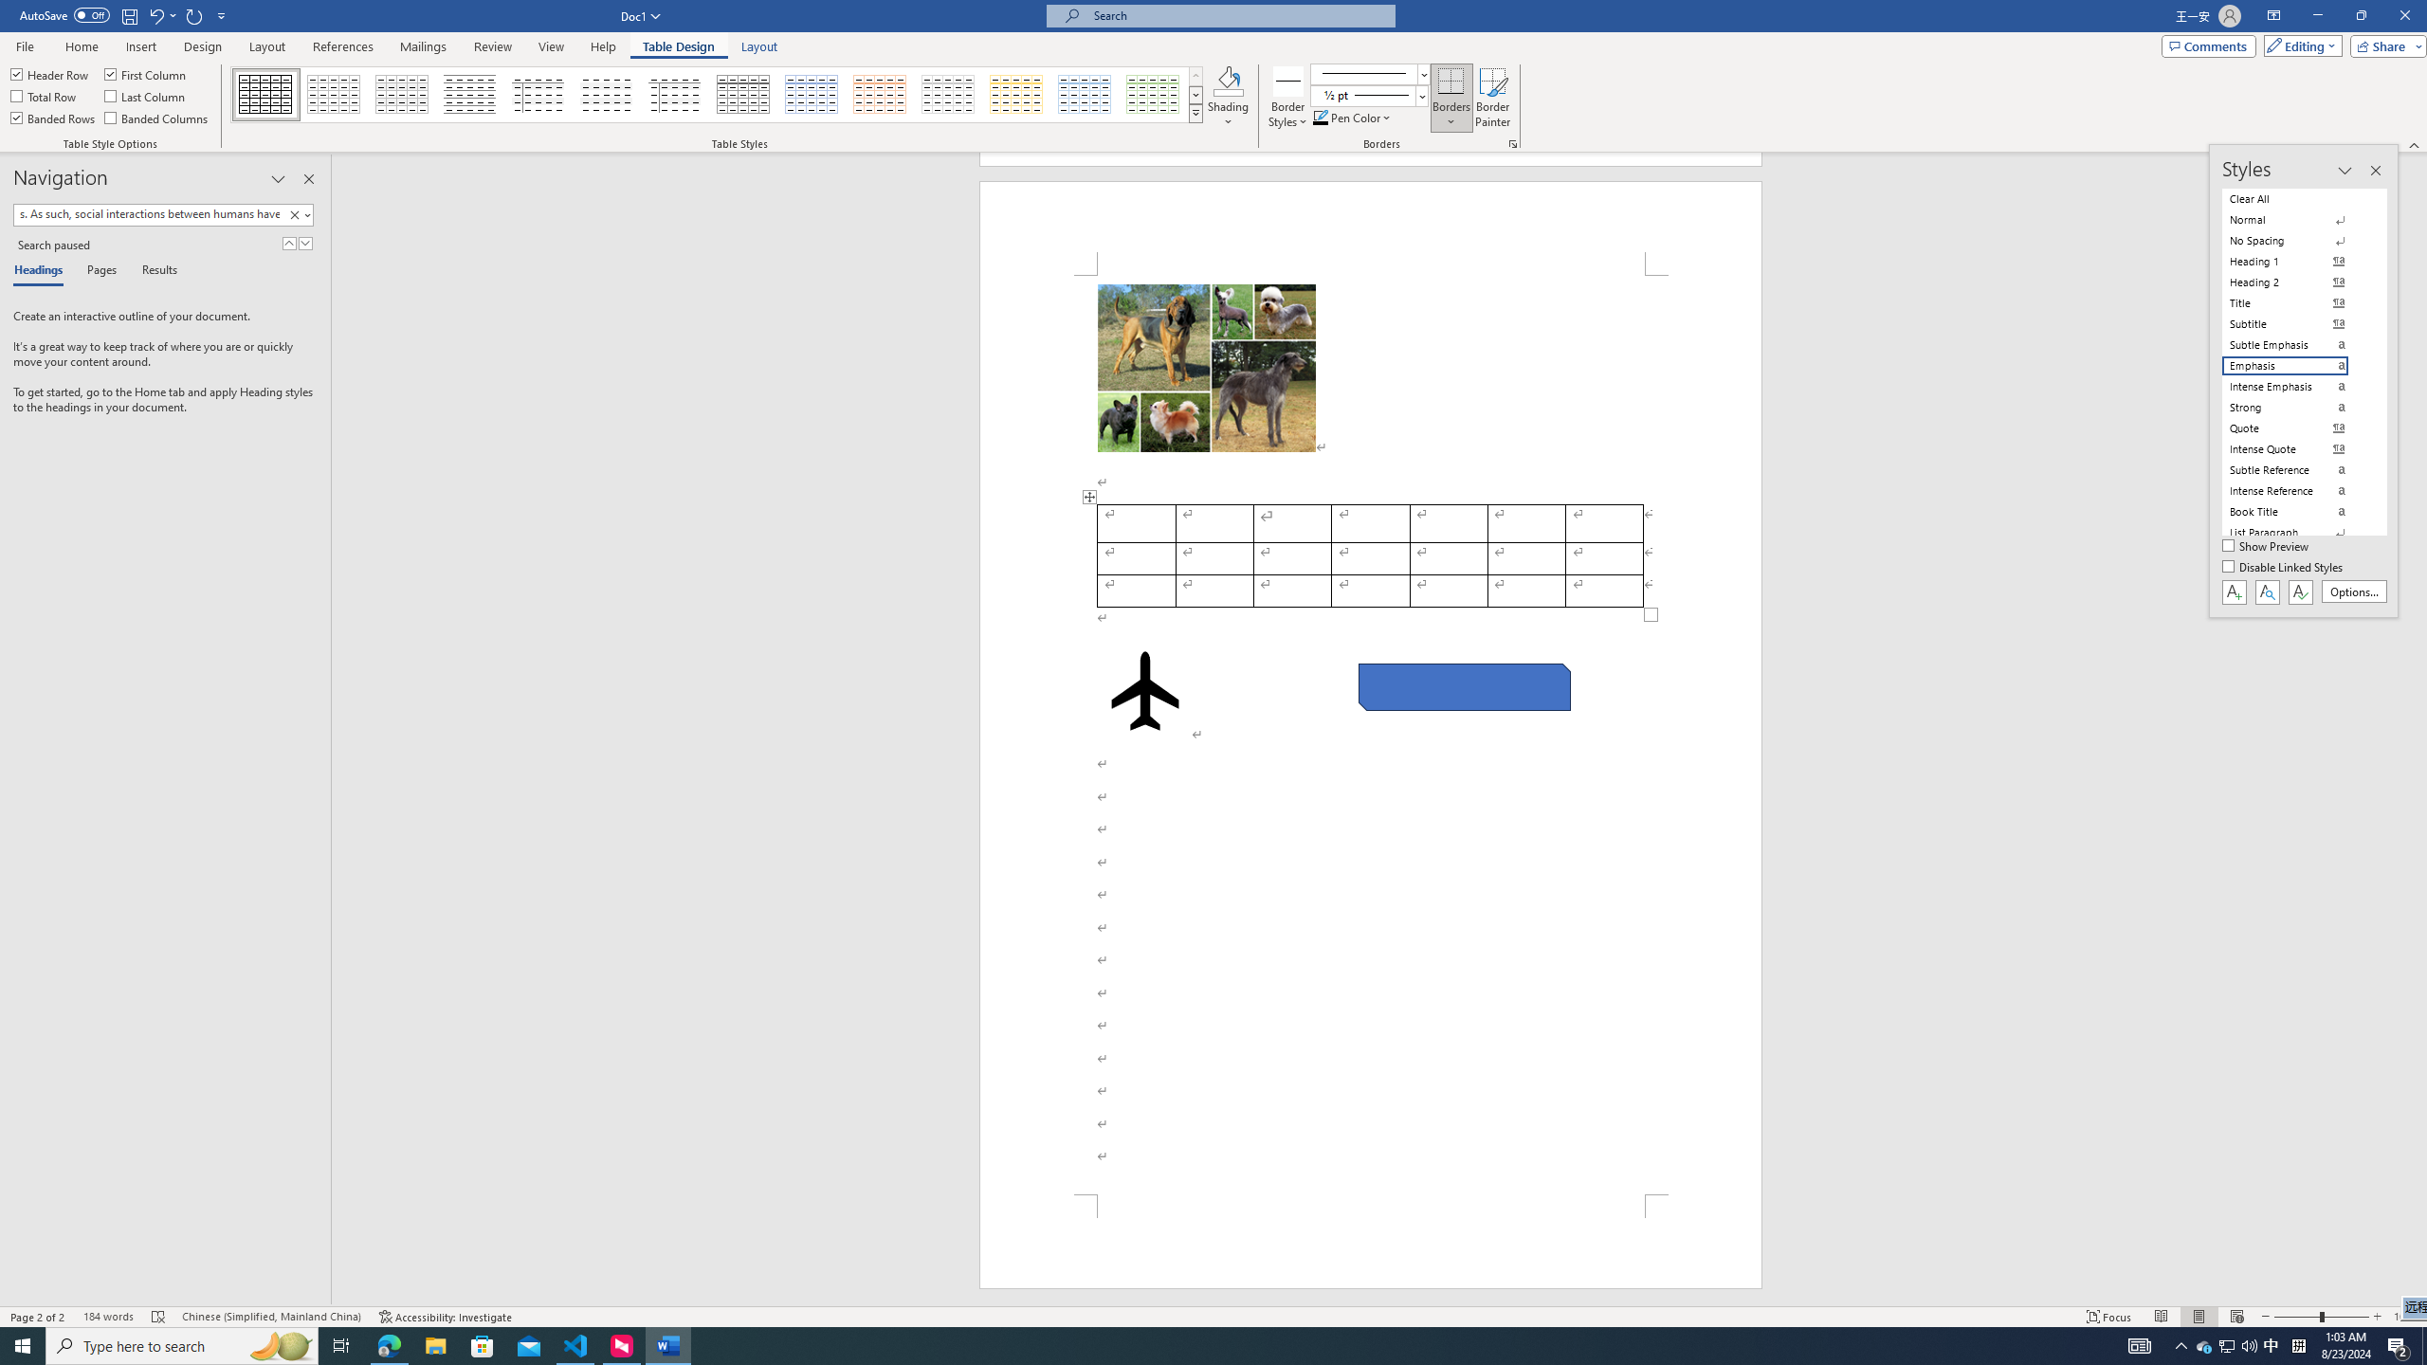 The width and height of the screenshot is (2427, 1365). I want to click on Table Styles, so click(1196, 113).